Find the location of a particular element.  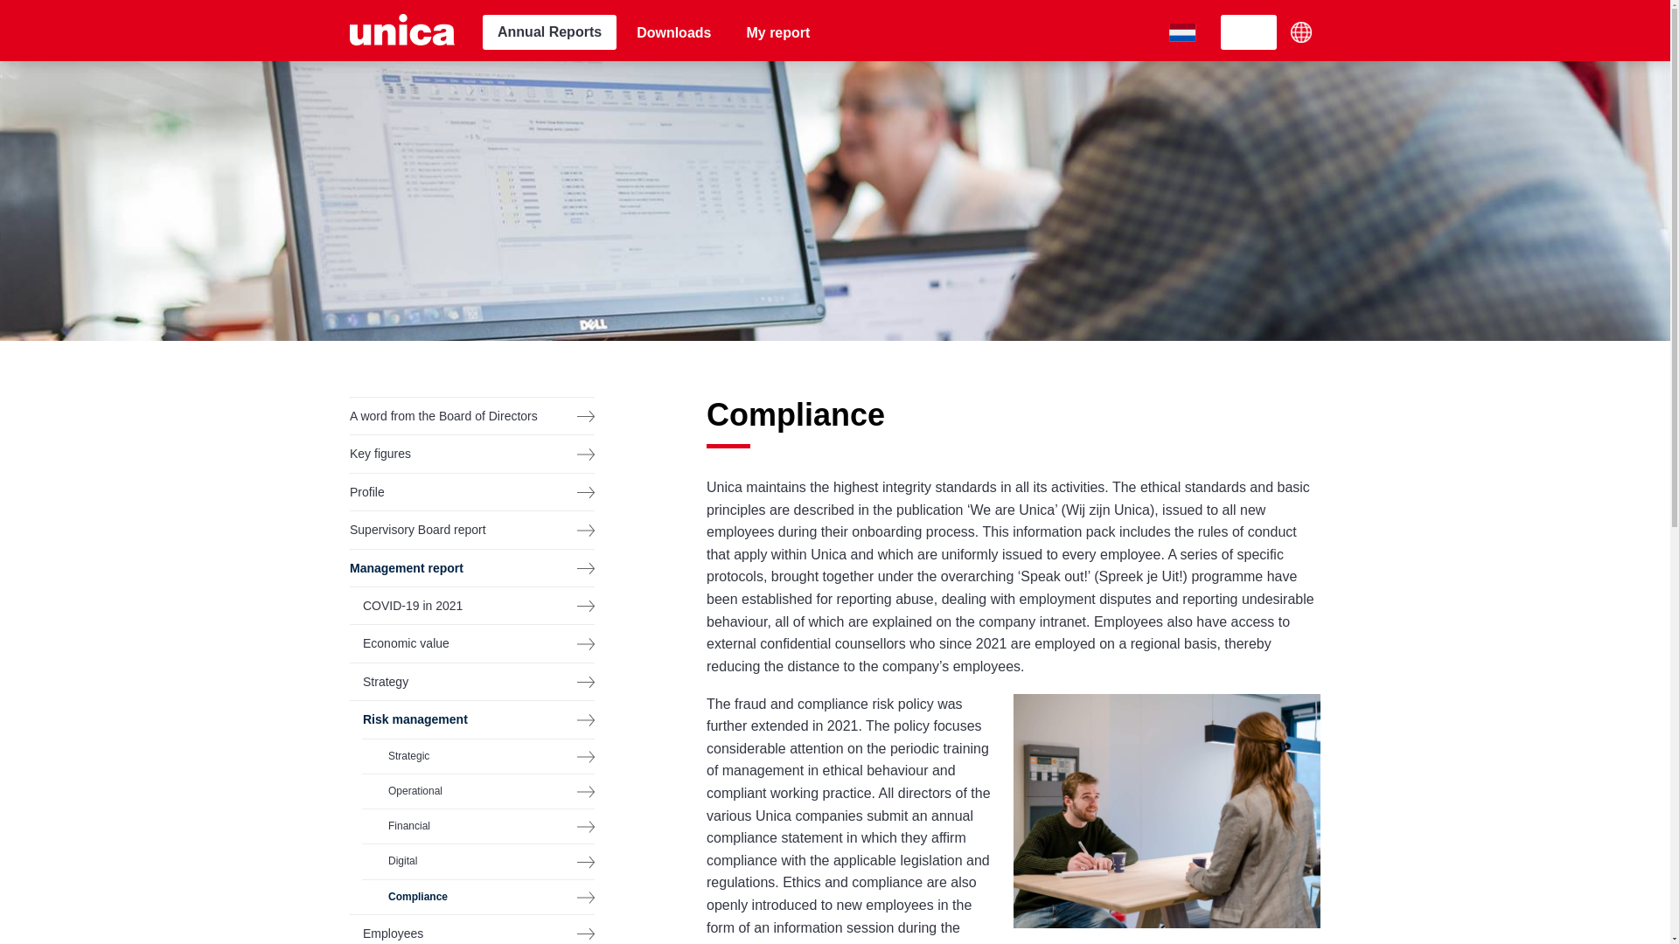

Verander taal naar Nederlands is located at coordinates (1182, 32).